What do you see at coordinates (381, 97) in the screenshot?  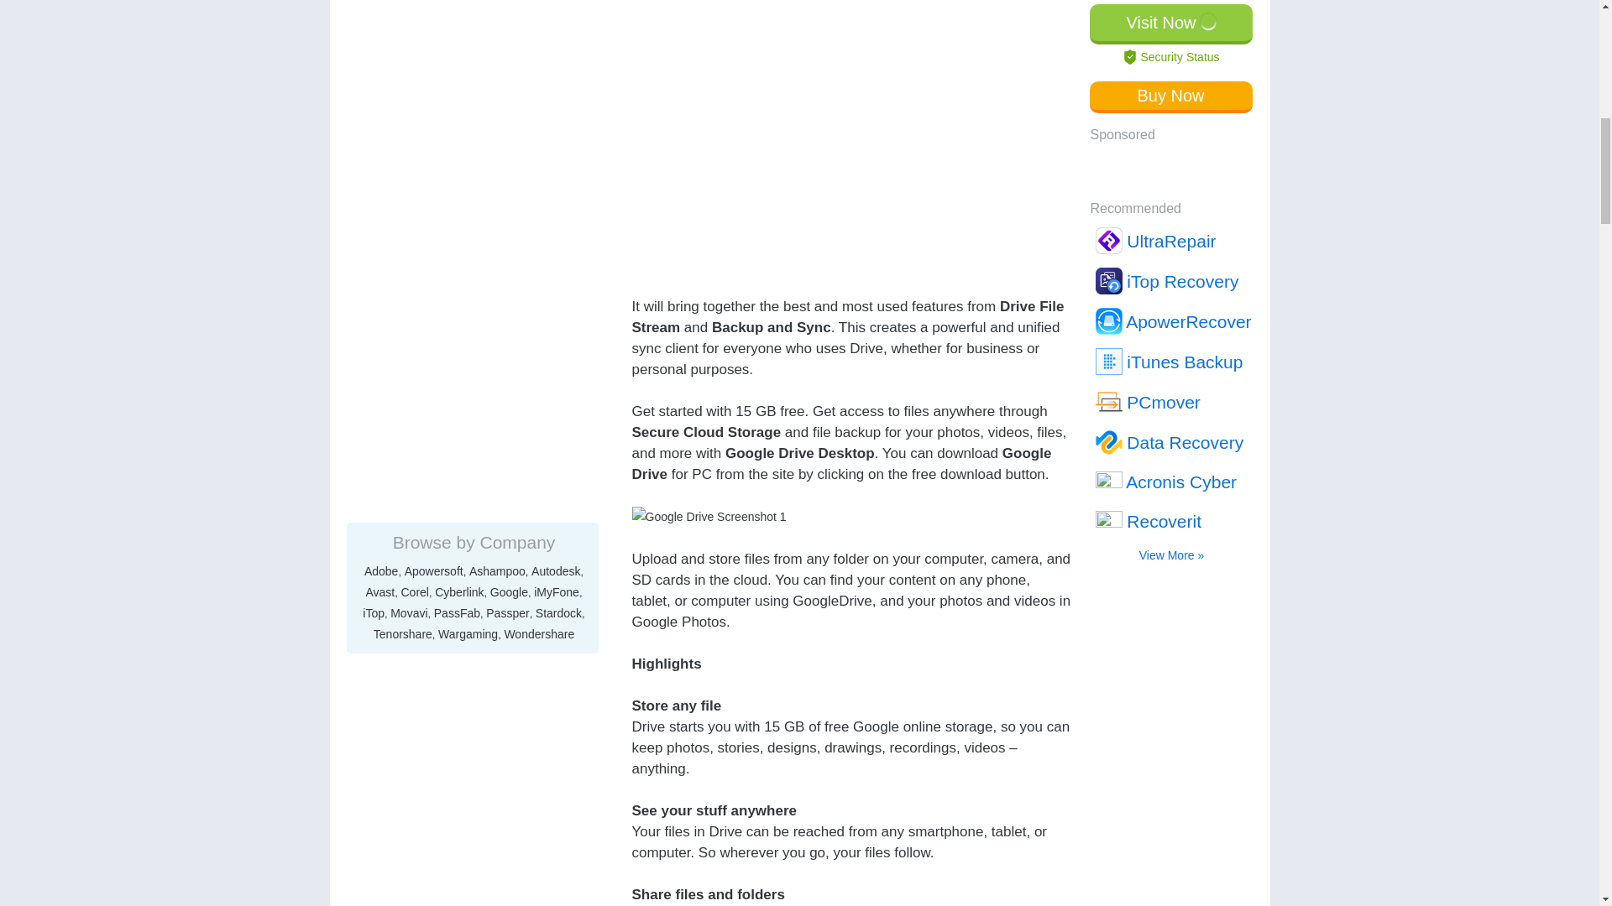 I see `Adobe` at bounding box center [381, 97].